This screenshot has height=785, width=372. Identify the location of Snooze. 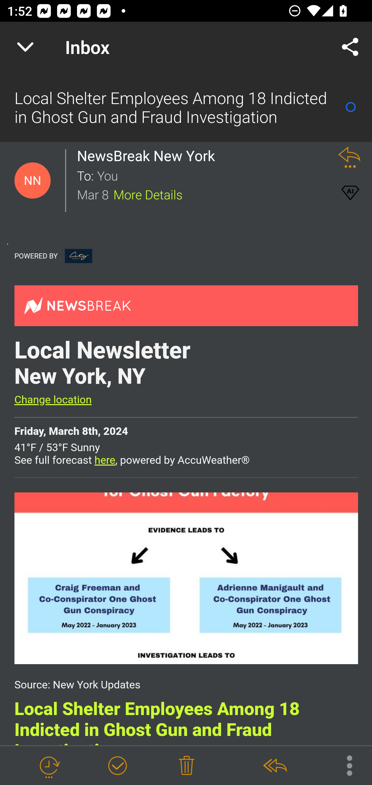
(49, 766).